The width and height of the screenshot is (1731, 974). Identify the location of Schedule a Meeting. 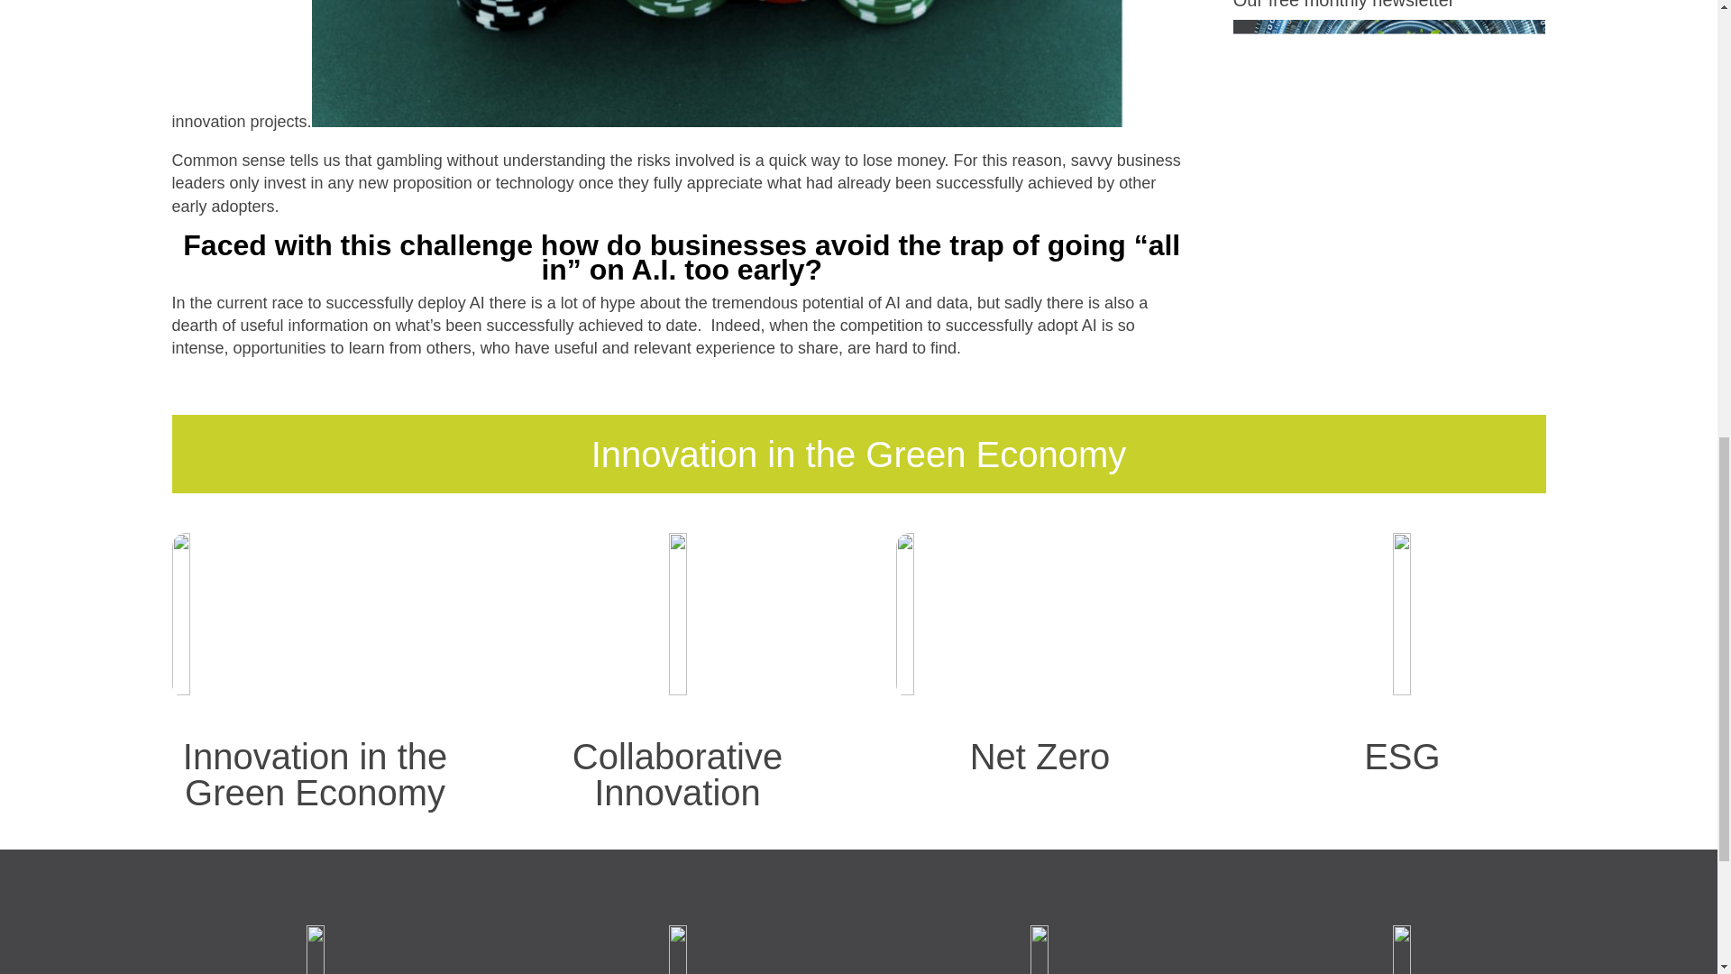
(676, 950).